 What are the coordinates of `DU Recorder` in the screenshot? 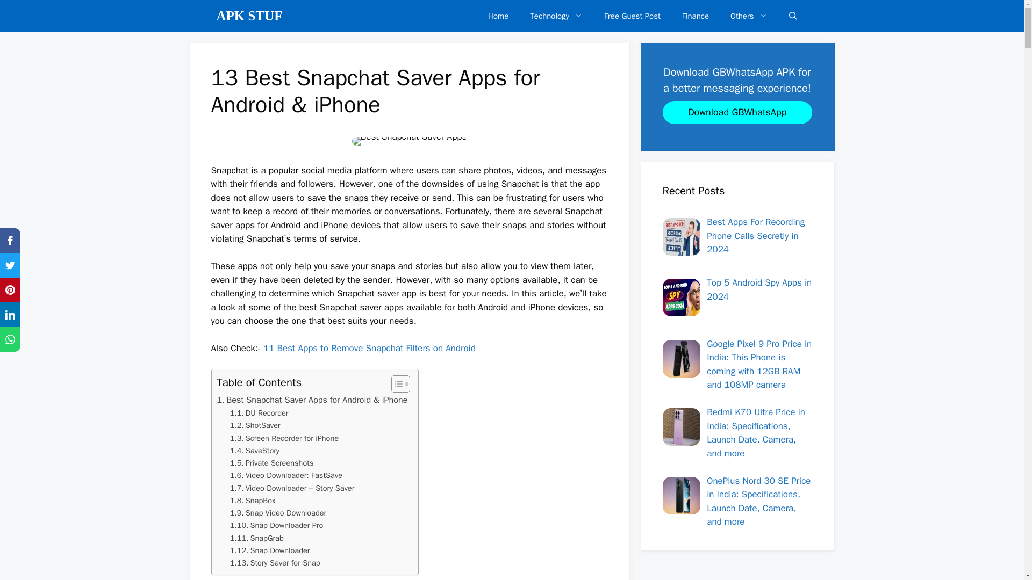 It's located at (259, 413).